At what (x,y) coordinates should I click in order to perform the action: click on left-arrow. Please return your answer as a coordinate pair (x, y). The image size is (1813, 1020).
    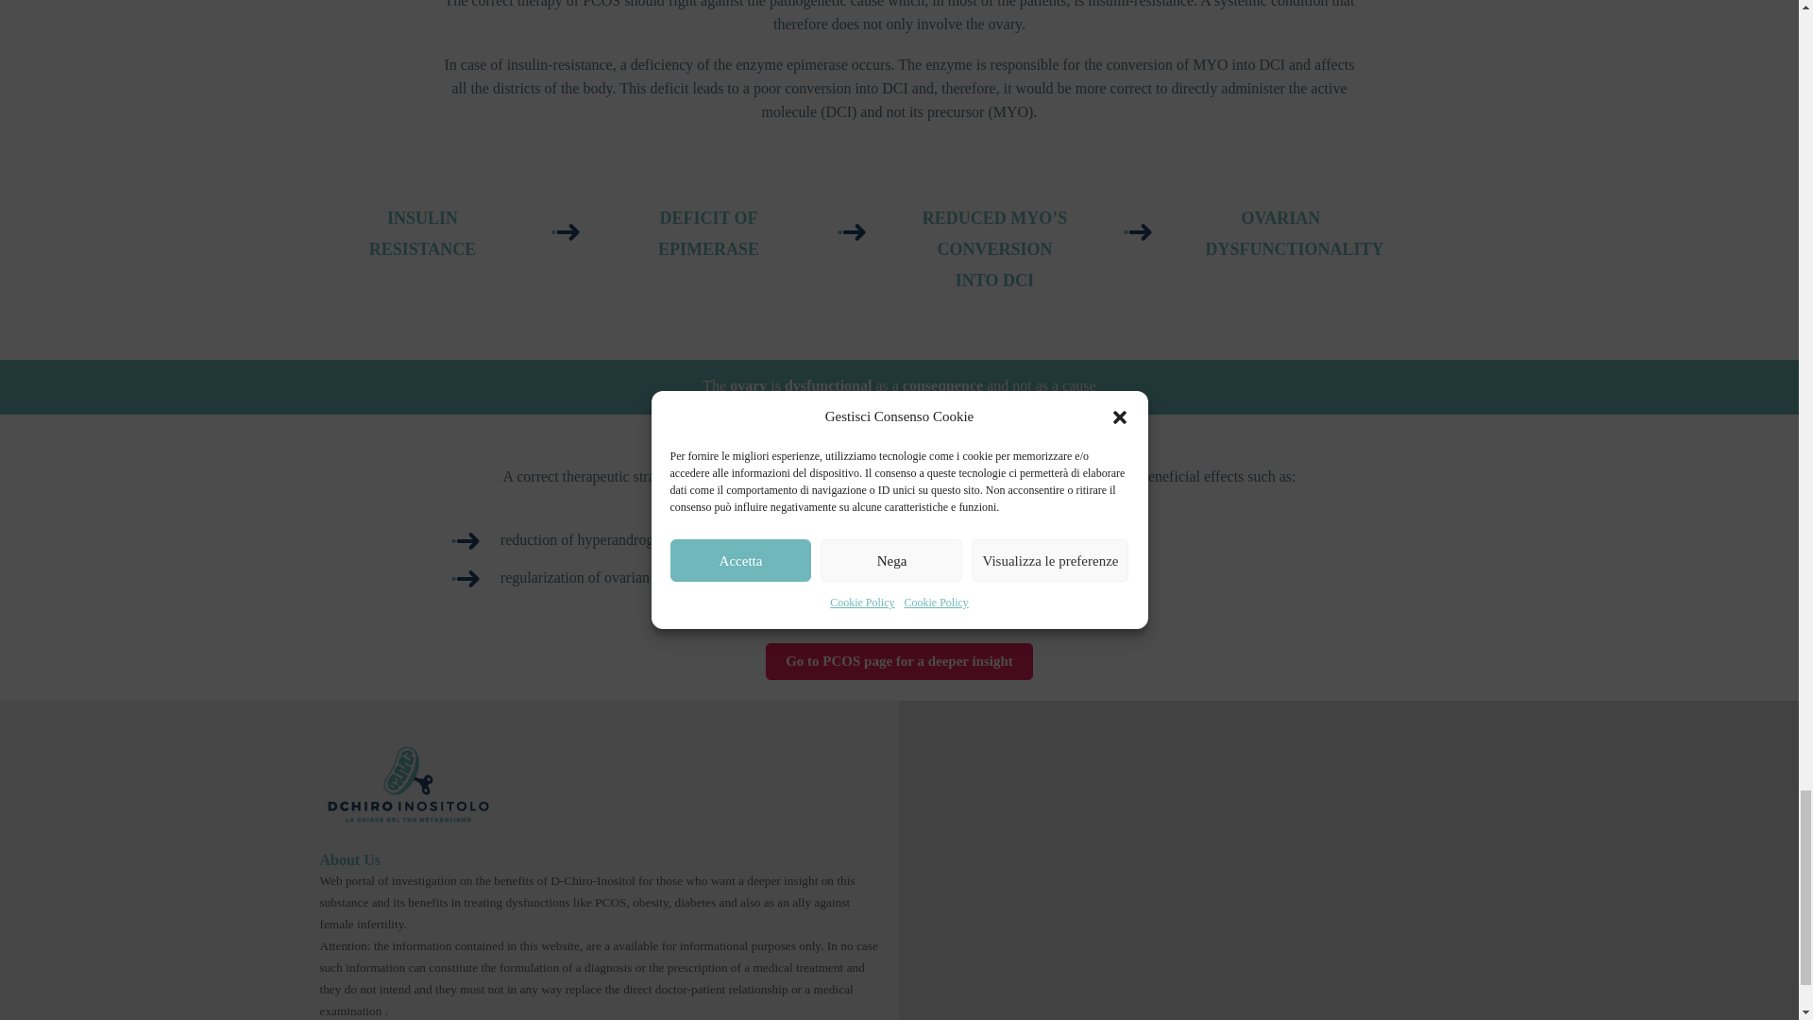
    Looking at the image, I should click on (565, 231).